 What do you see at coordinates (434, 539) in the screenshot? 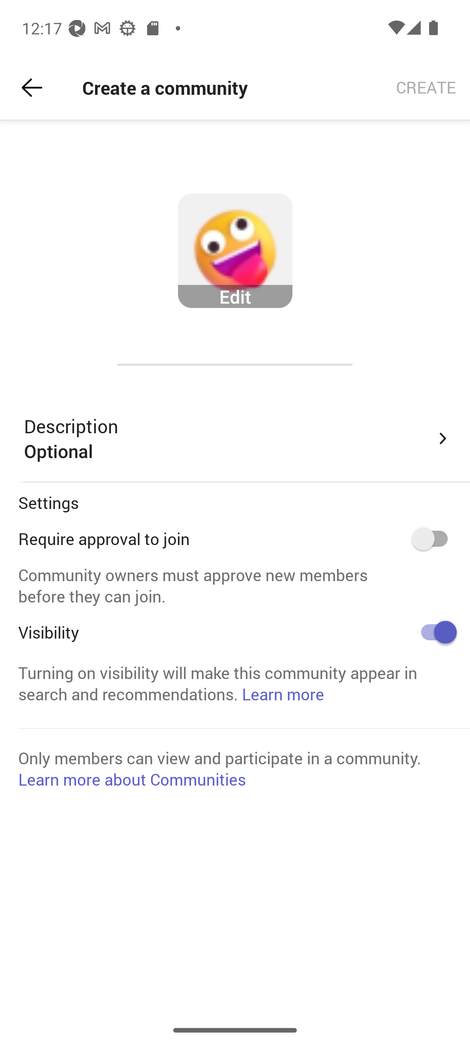
I see `Require approval to join` at bounding box center [434, 539].